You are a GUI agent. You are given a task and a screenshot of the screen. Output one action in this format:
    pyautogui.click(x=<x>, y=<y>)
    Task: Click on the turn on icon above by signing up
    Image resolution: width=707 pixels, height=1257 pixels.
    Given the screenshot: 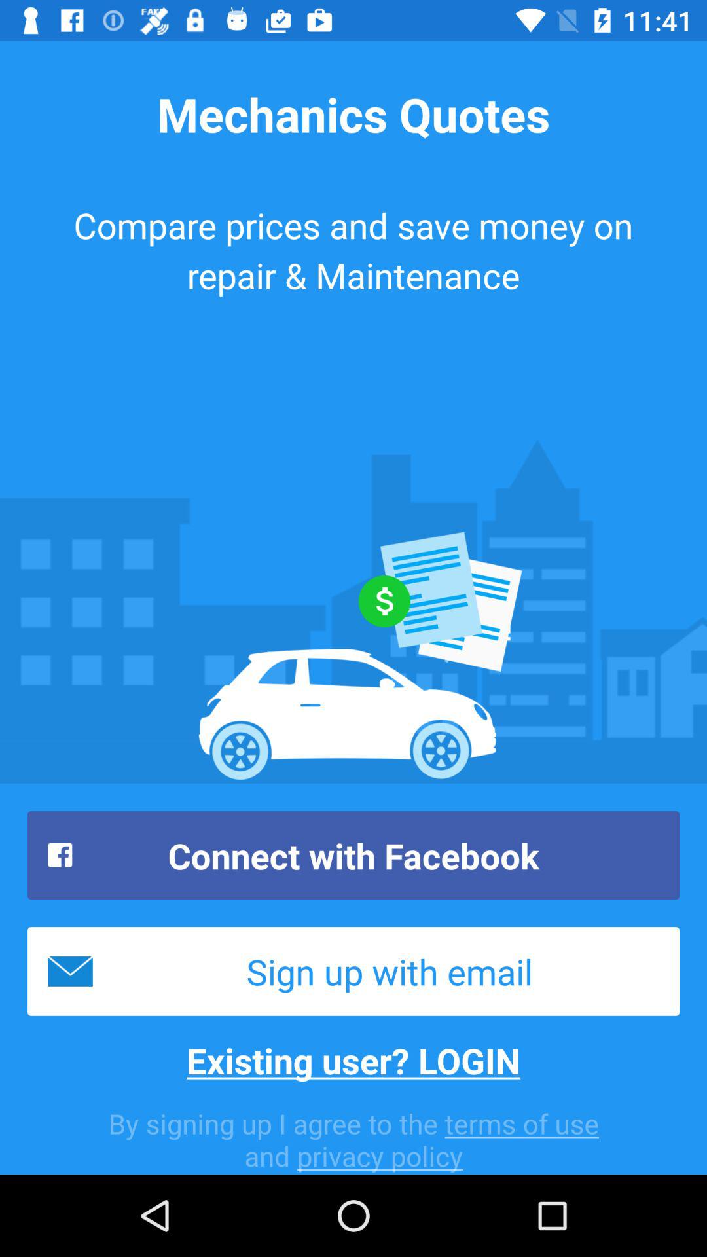 What is the action you would take?
    pyautogui.click(x=353, y=1060)
    